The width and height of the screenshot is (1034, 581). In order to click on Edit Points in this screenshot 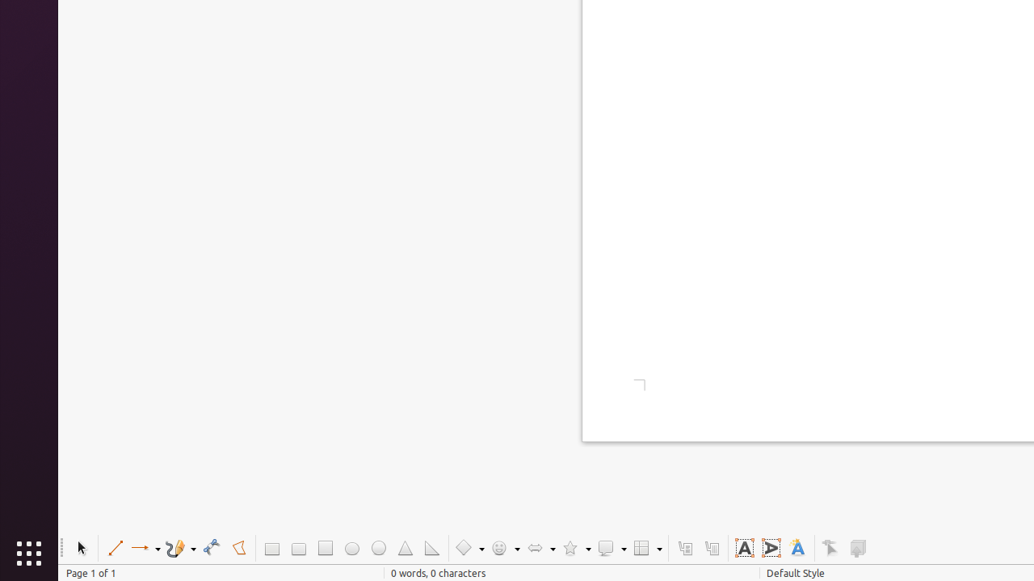, I will do `click(830, 549)`.